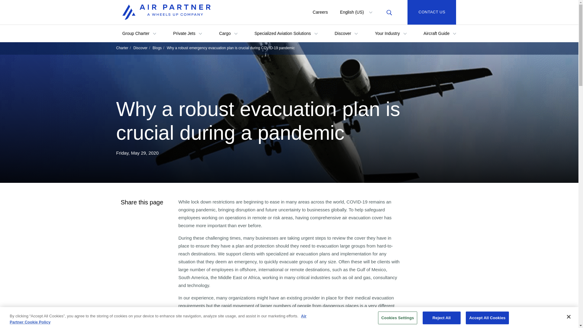 This screenshot has width=583, height=328. I want to click on Specialized Aviation Solutions, so click(286, 33).